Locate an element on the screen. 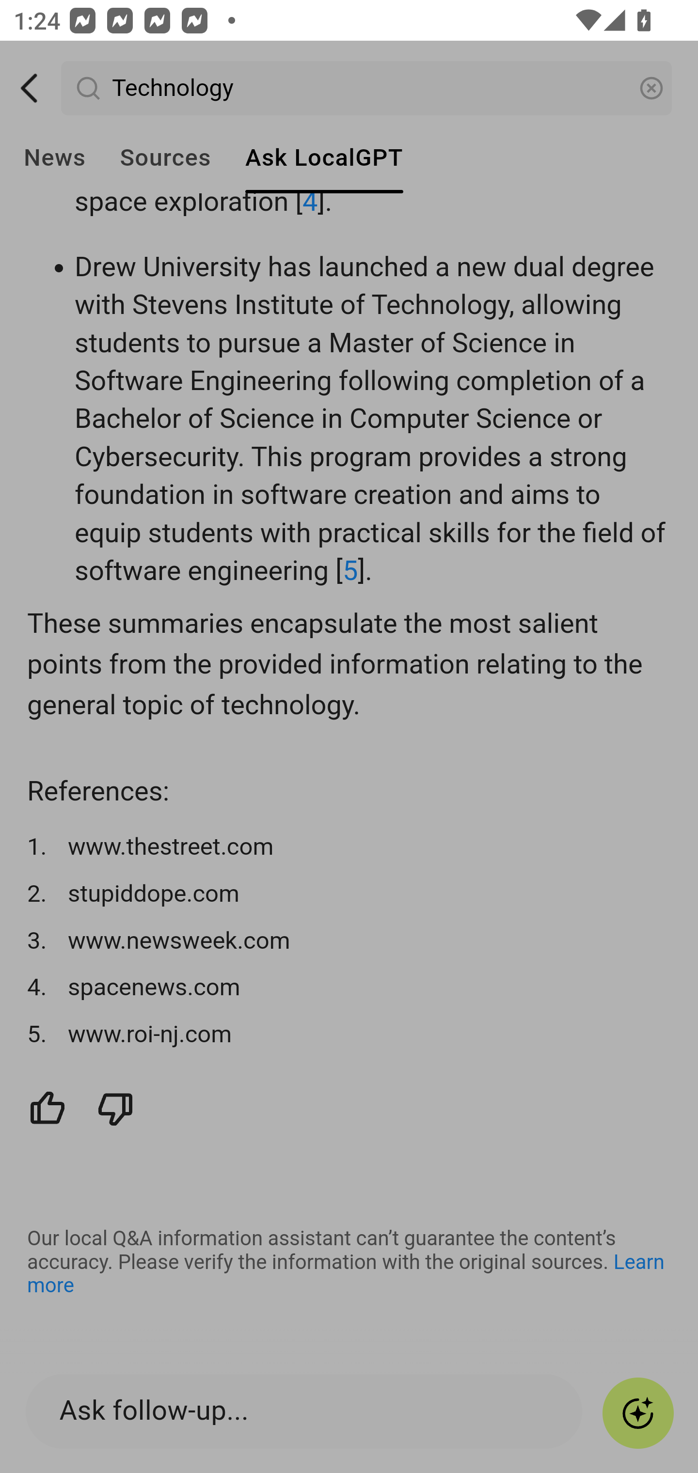 Image resolution: width=698 pixels, height=1473 pixels. 4. spacenews.com 4. spacenews.com is located at coordinates (350, 989).